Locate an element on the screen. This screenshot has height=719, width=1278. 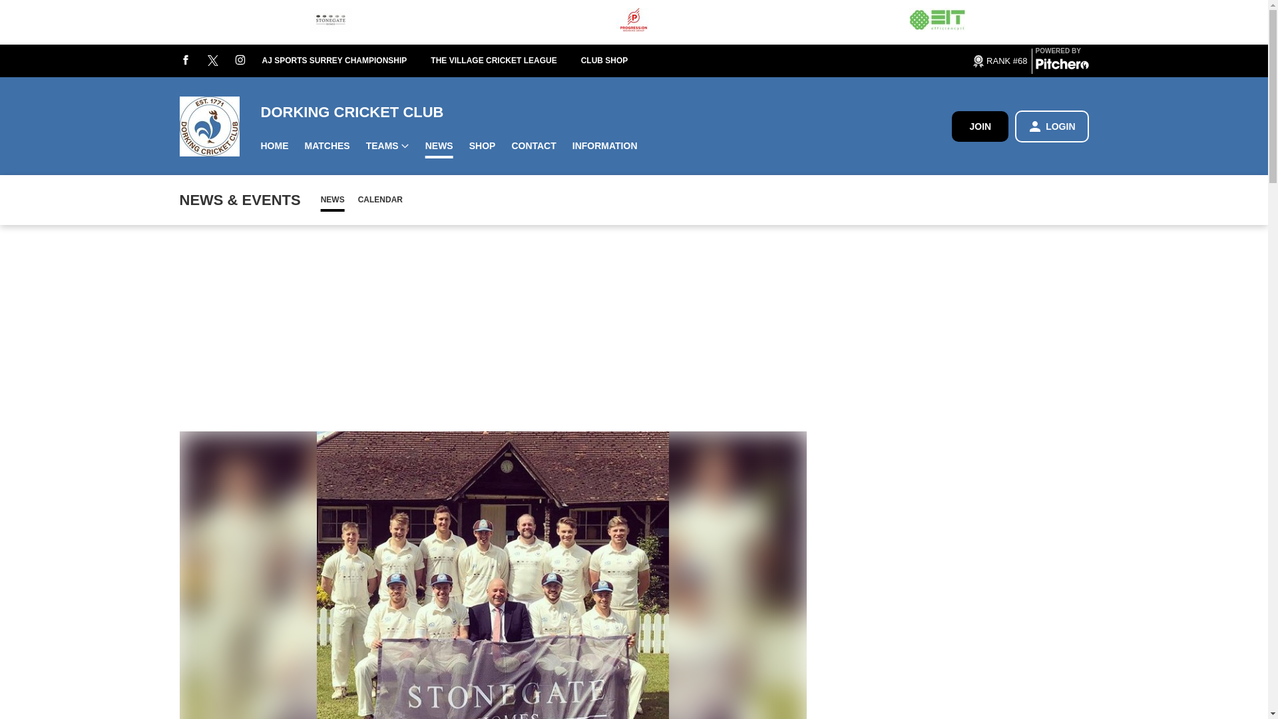
Club Sponsor - Stonegate Homes is located at coordinates (331, 22).